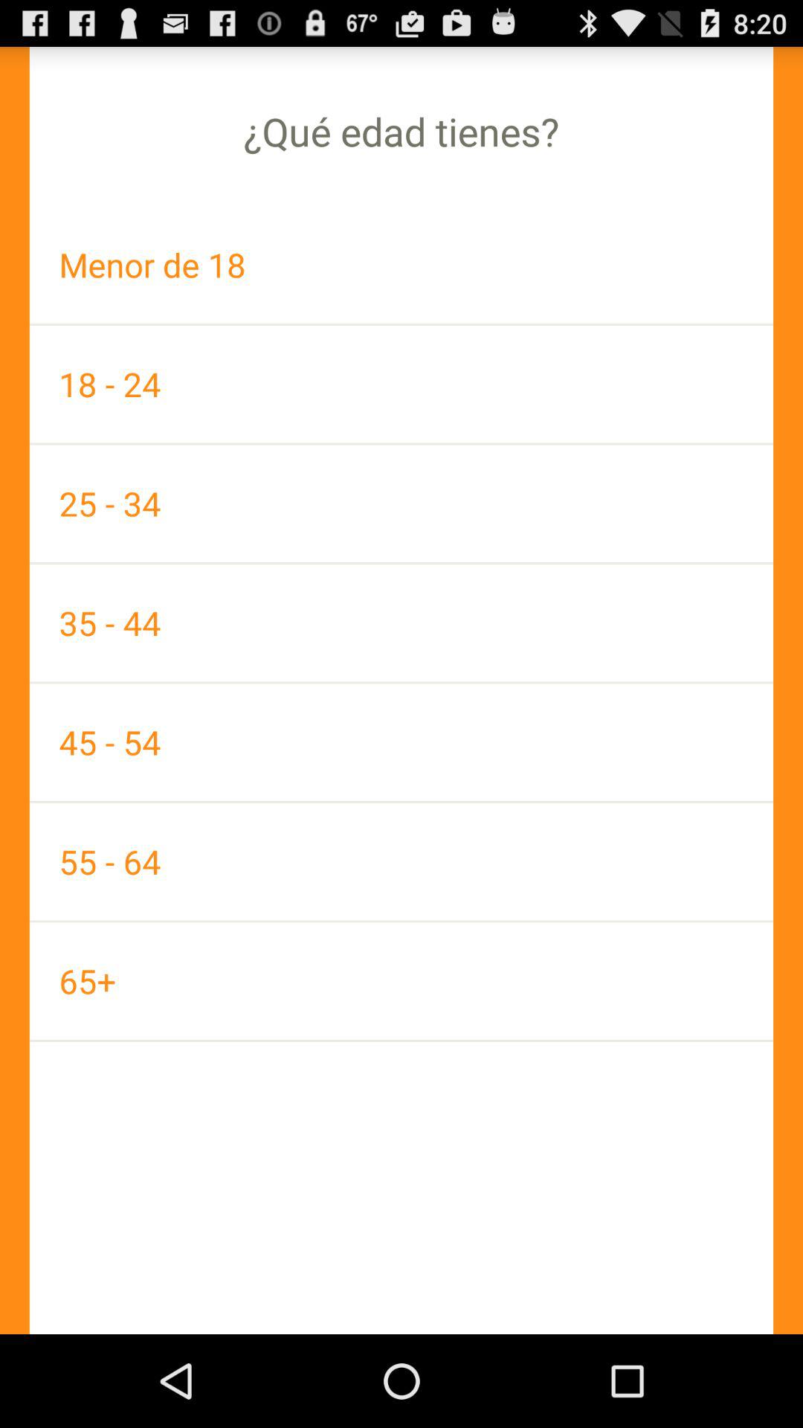 This screenshot has width=803, height=1428. Describe the element at coordinates (401, 265) in the screenshot. I see `turn off menor de 18 item` at that location.